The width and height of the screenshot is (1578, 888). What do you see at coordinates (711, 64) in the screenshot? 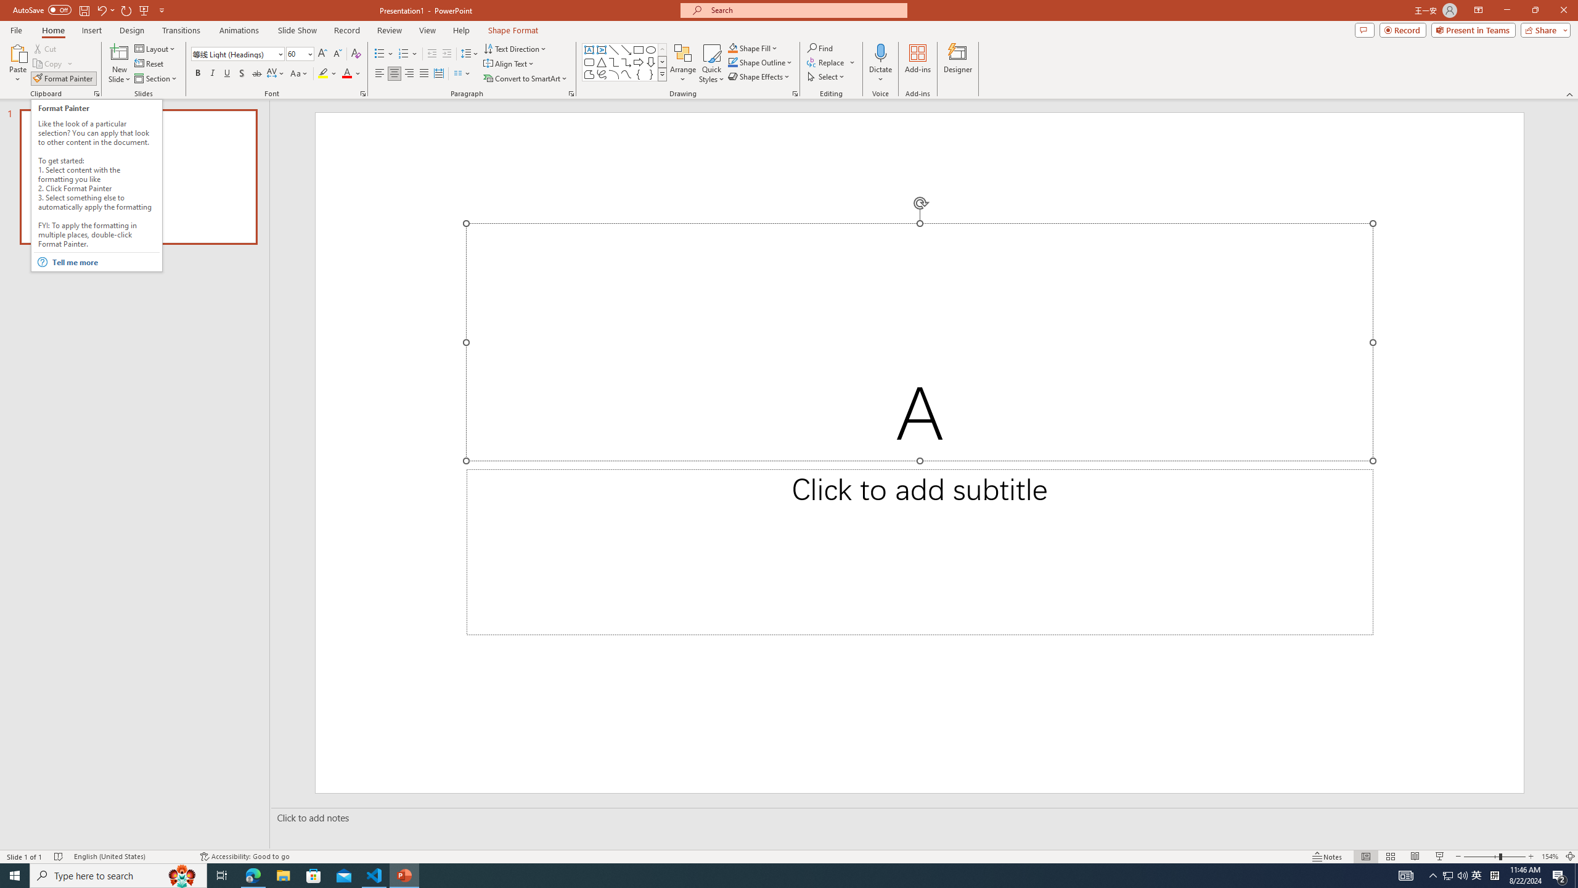
I see `Quick Styles` at bounding box center [711, 64].